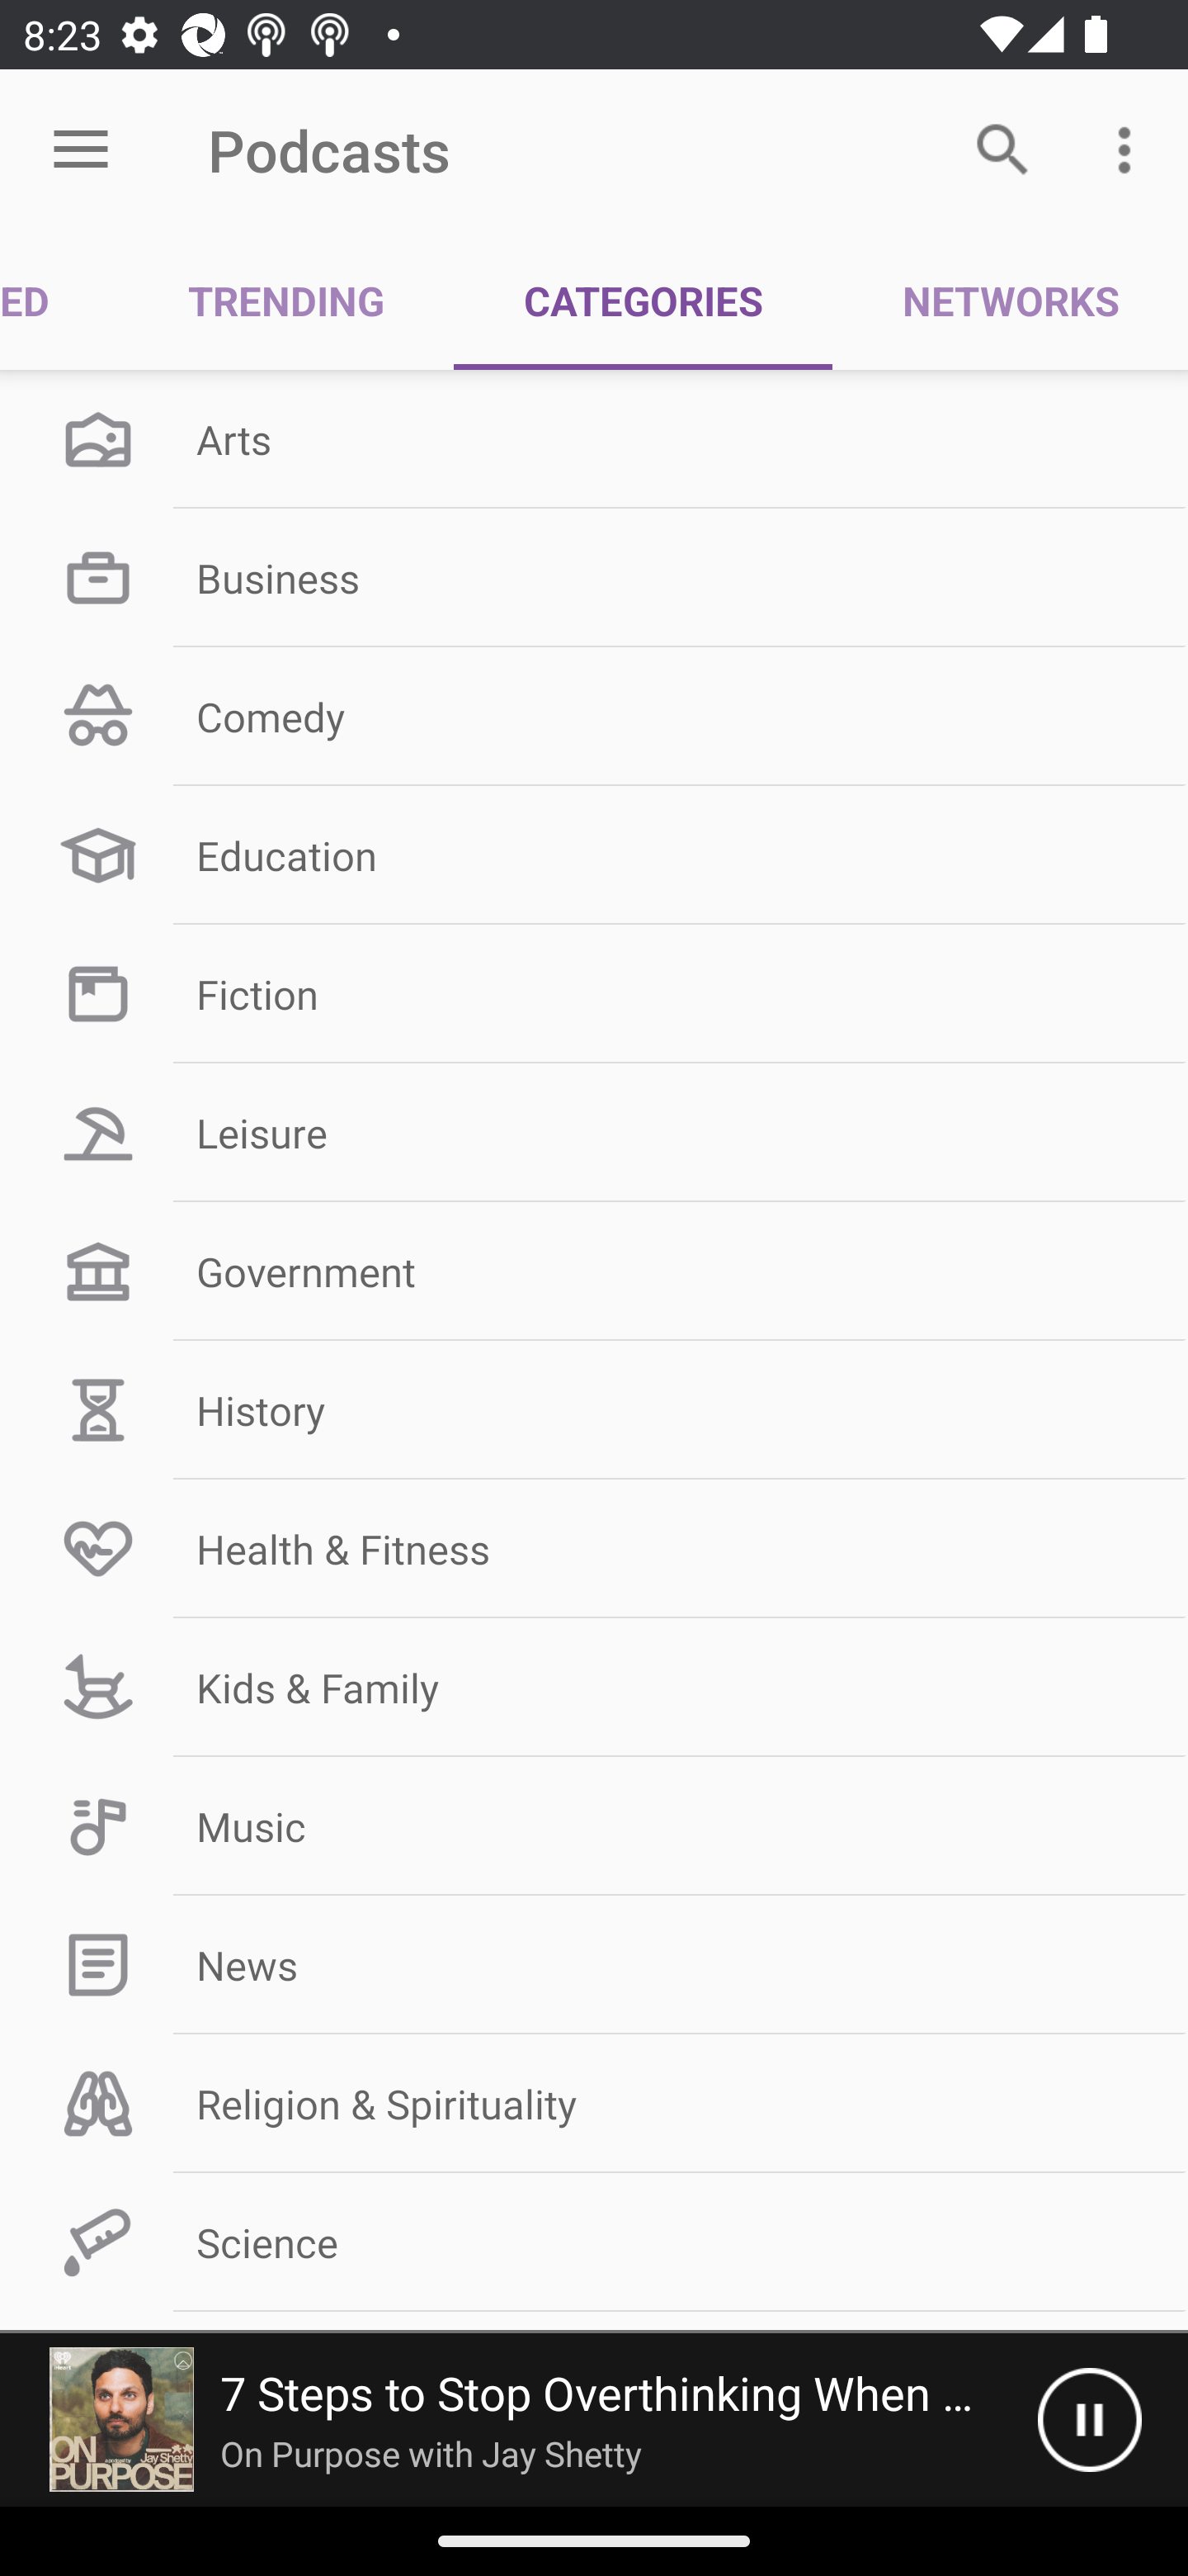  Describe the element at coordinates (594, 1133) in the screenshot. I see `Leisure` at that location.